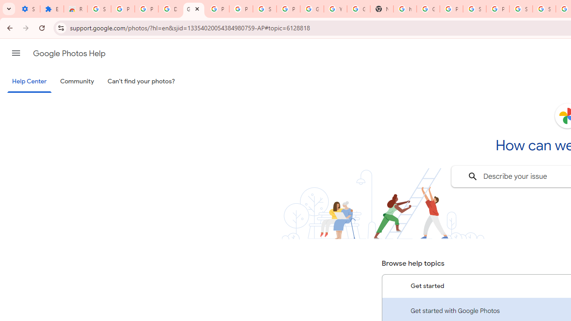 The width and height of the screenshot is (571, 321). I want to click on Google Photos Help, so click(194, 9).